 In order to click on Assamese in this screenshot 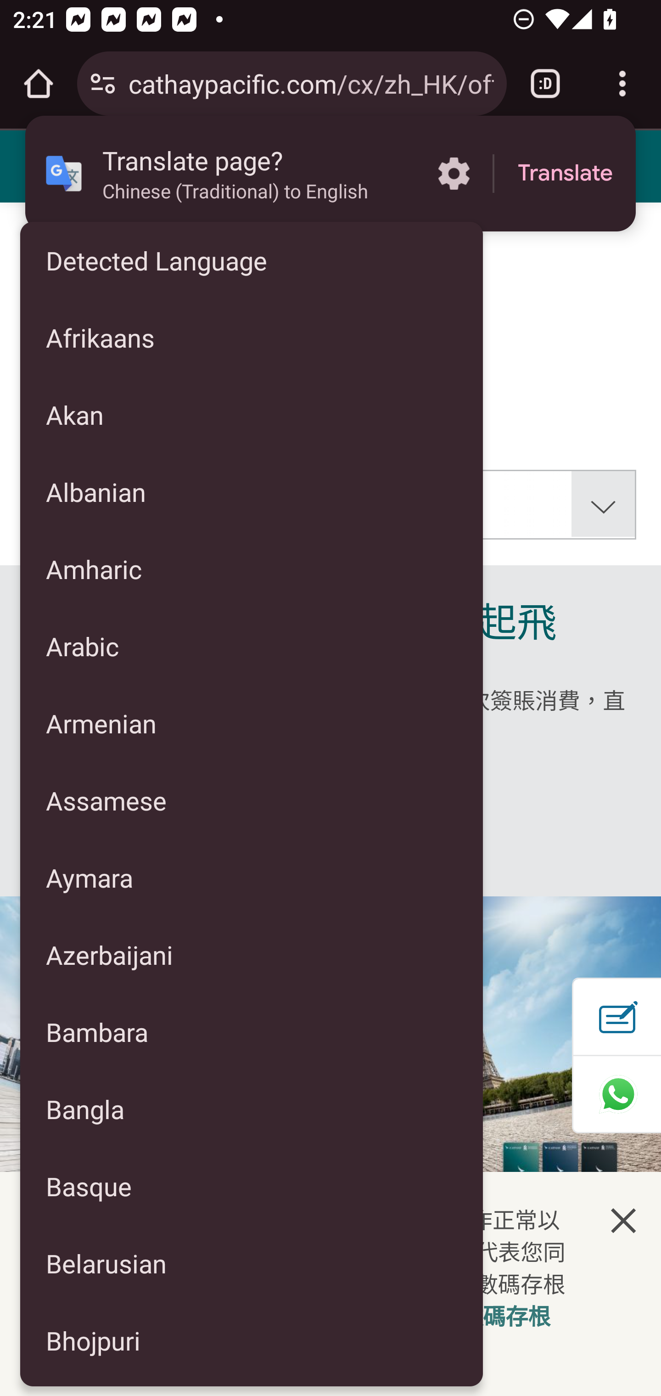, I will do `click(252, 800)`.